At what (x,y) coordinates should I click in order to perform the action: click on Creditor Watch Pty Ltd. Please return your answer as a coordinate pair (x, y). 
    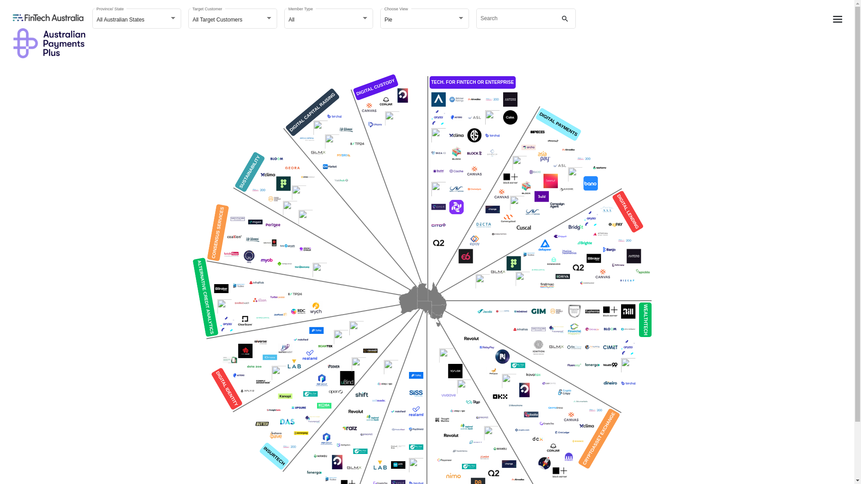
    Looking at the image, I should click on (242, 303).